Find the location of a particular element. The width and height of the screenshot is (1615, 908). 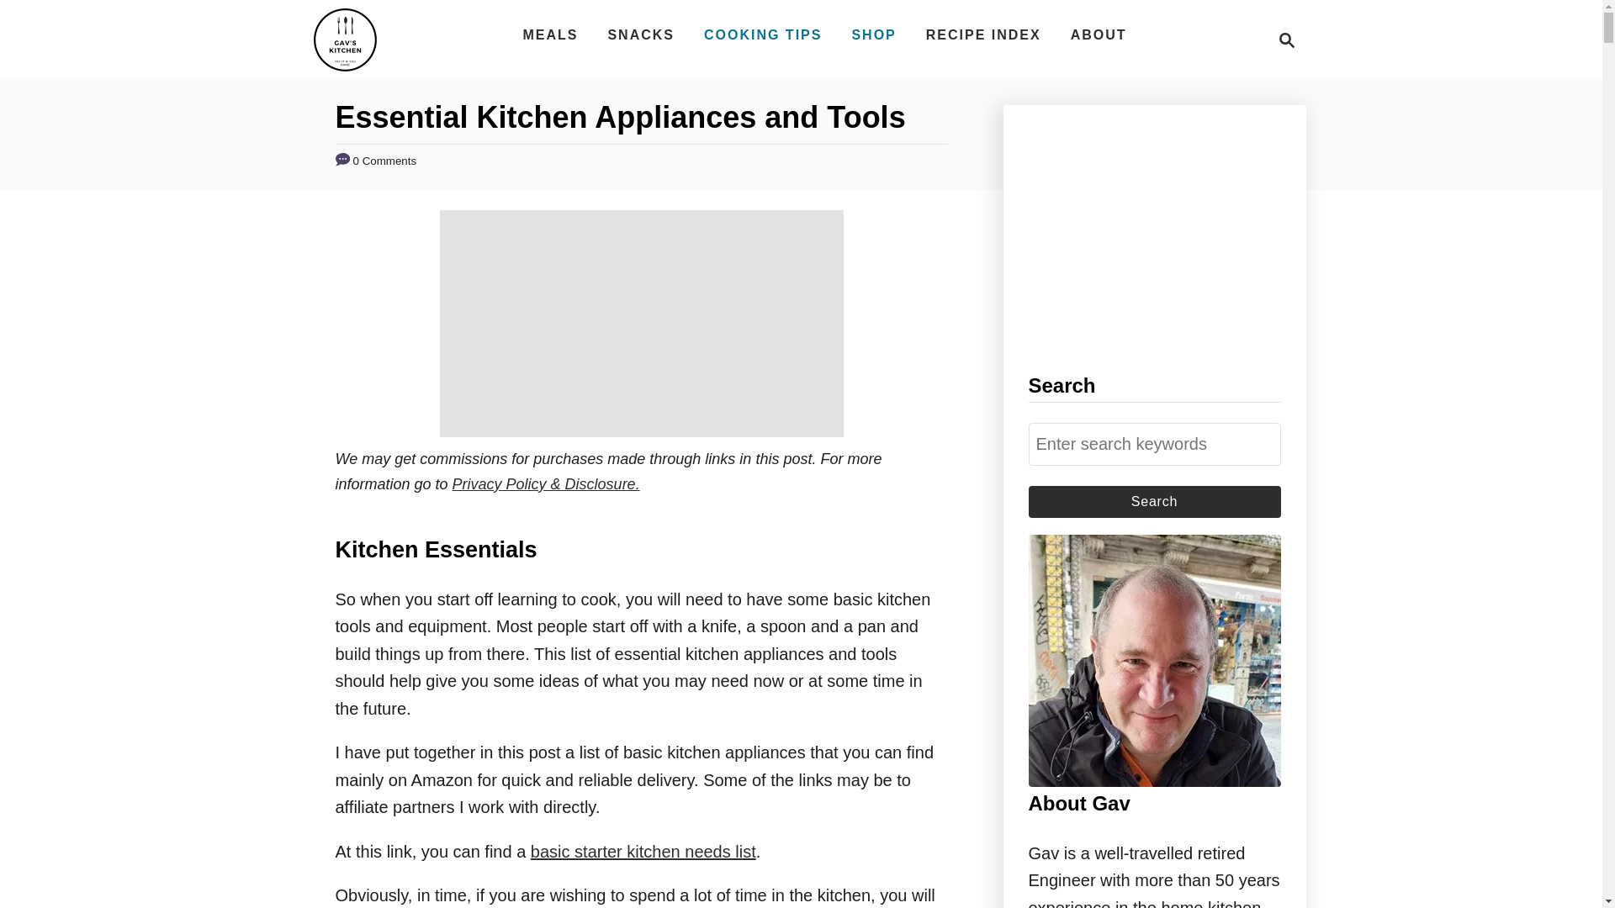

Skip to Content is located at coordinates (1154, 501).